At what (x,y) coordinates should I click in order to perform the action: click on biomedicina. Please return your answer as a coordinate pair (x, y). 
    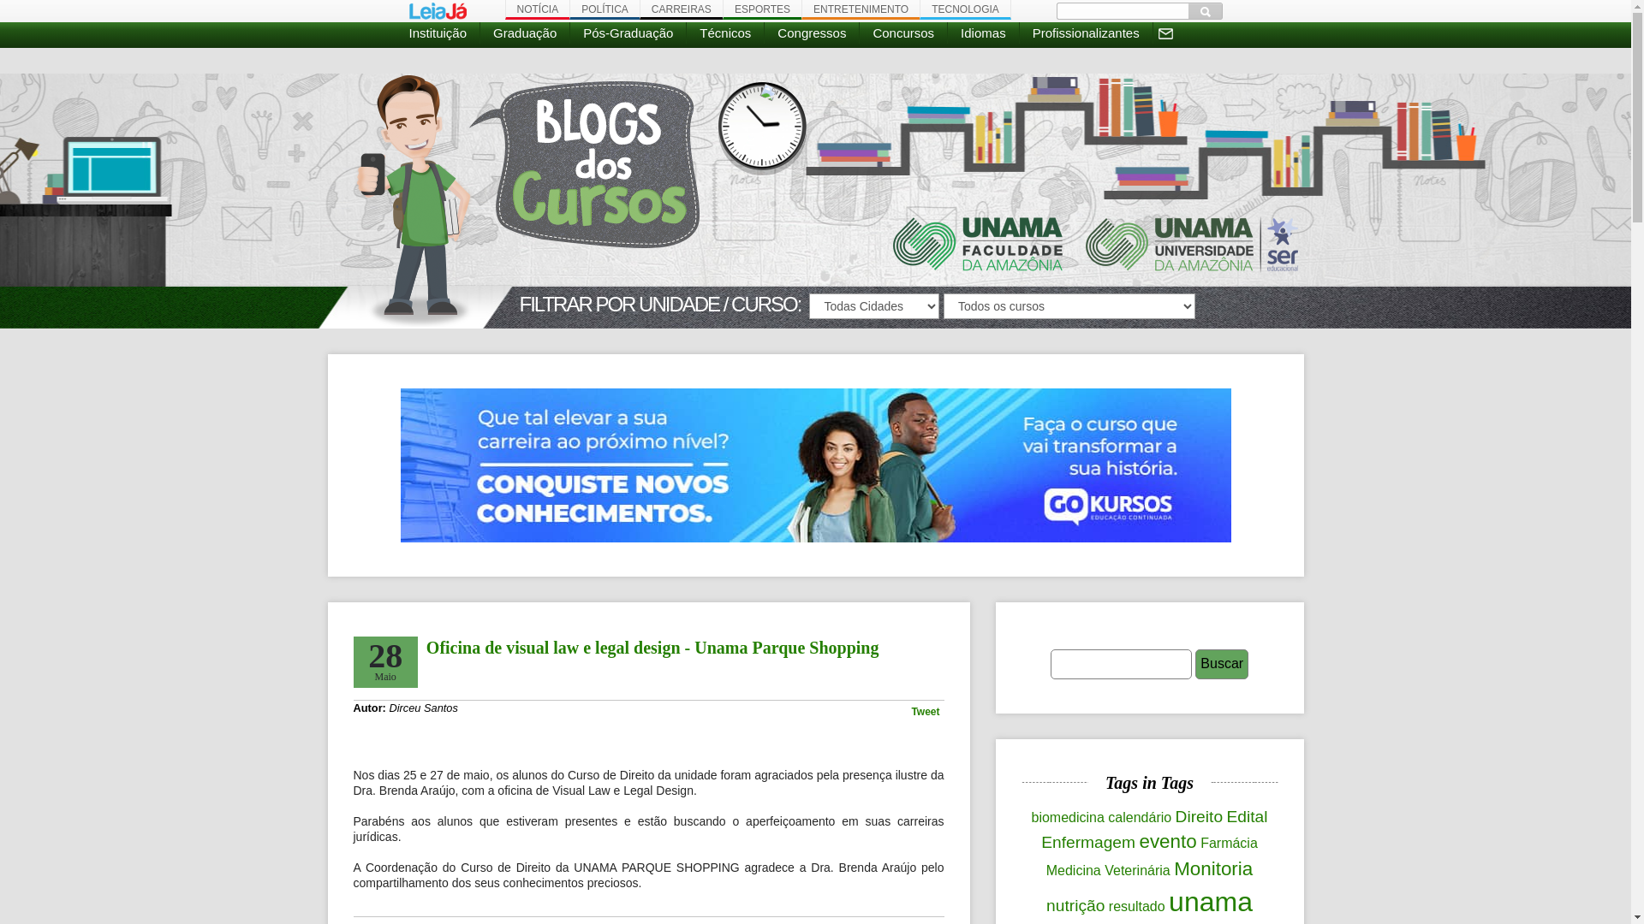
    Looking at the image, I should click on (1067, 818).